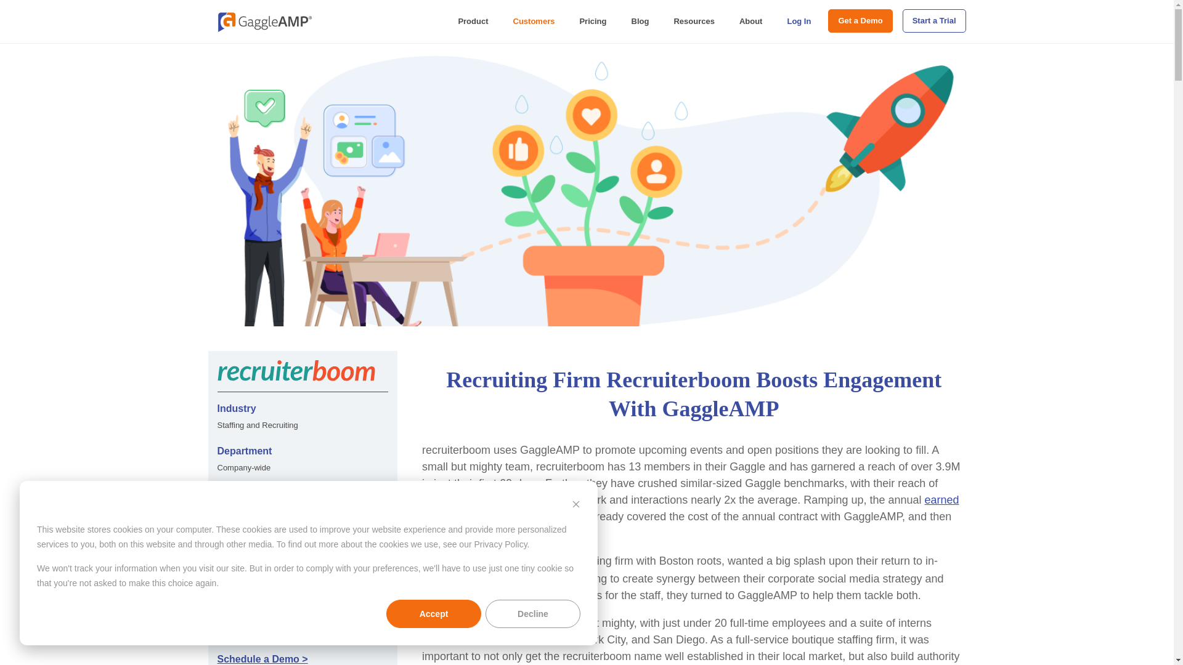 This screenshot has width=1183, height=665. Describe the element at coordinates (691, 508) in the screenshot. I see `earned media value` at that location.